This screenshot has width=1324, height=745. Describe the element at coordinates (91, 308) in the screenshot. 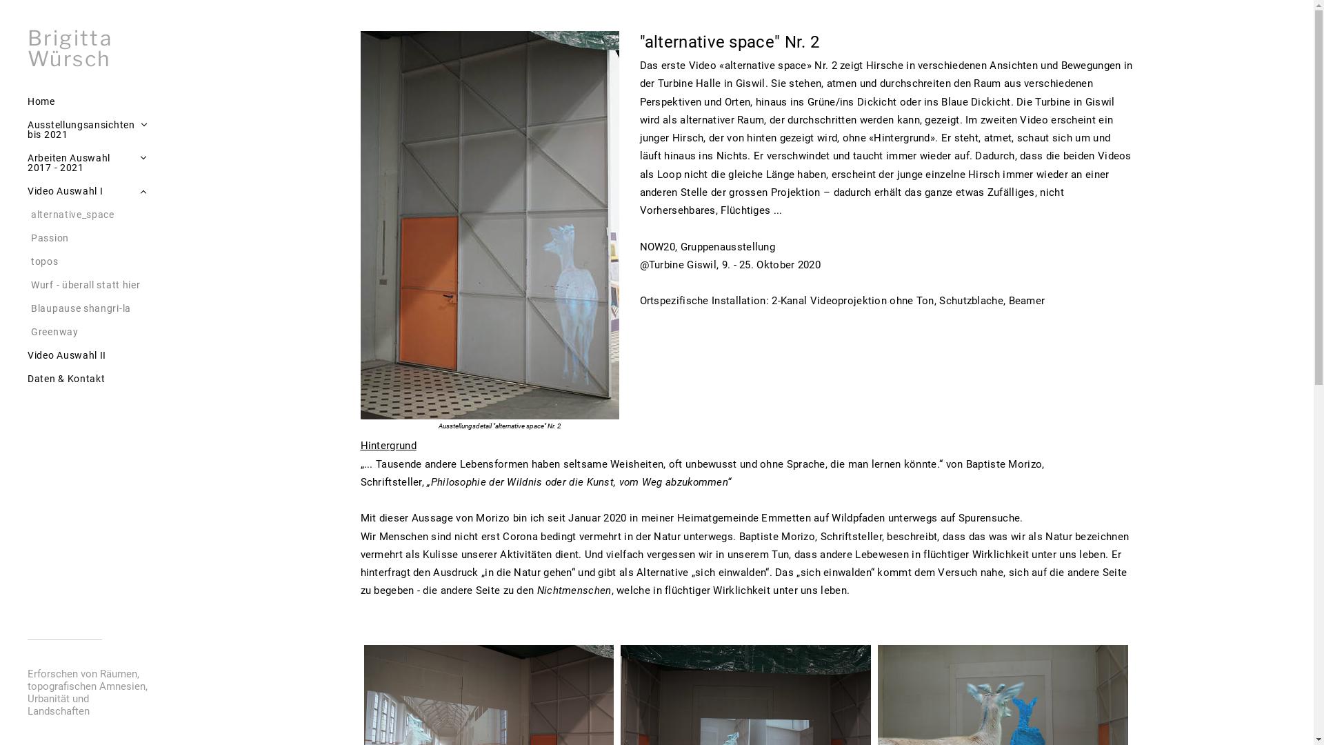

I see `Blaupause shangri-la` at that location.